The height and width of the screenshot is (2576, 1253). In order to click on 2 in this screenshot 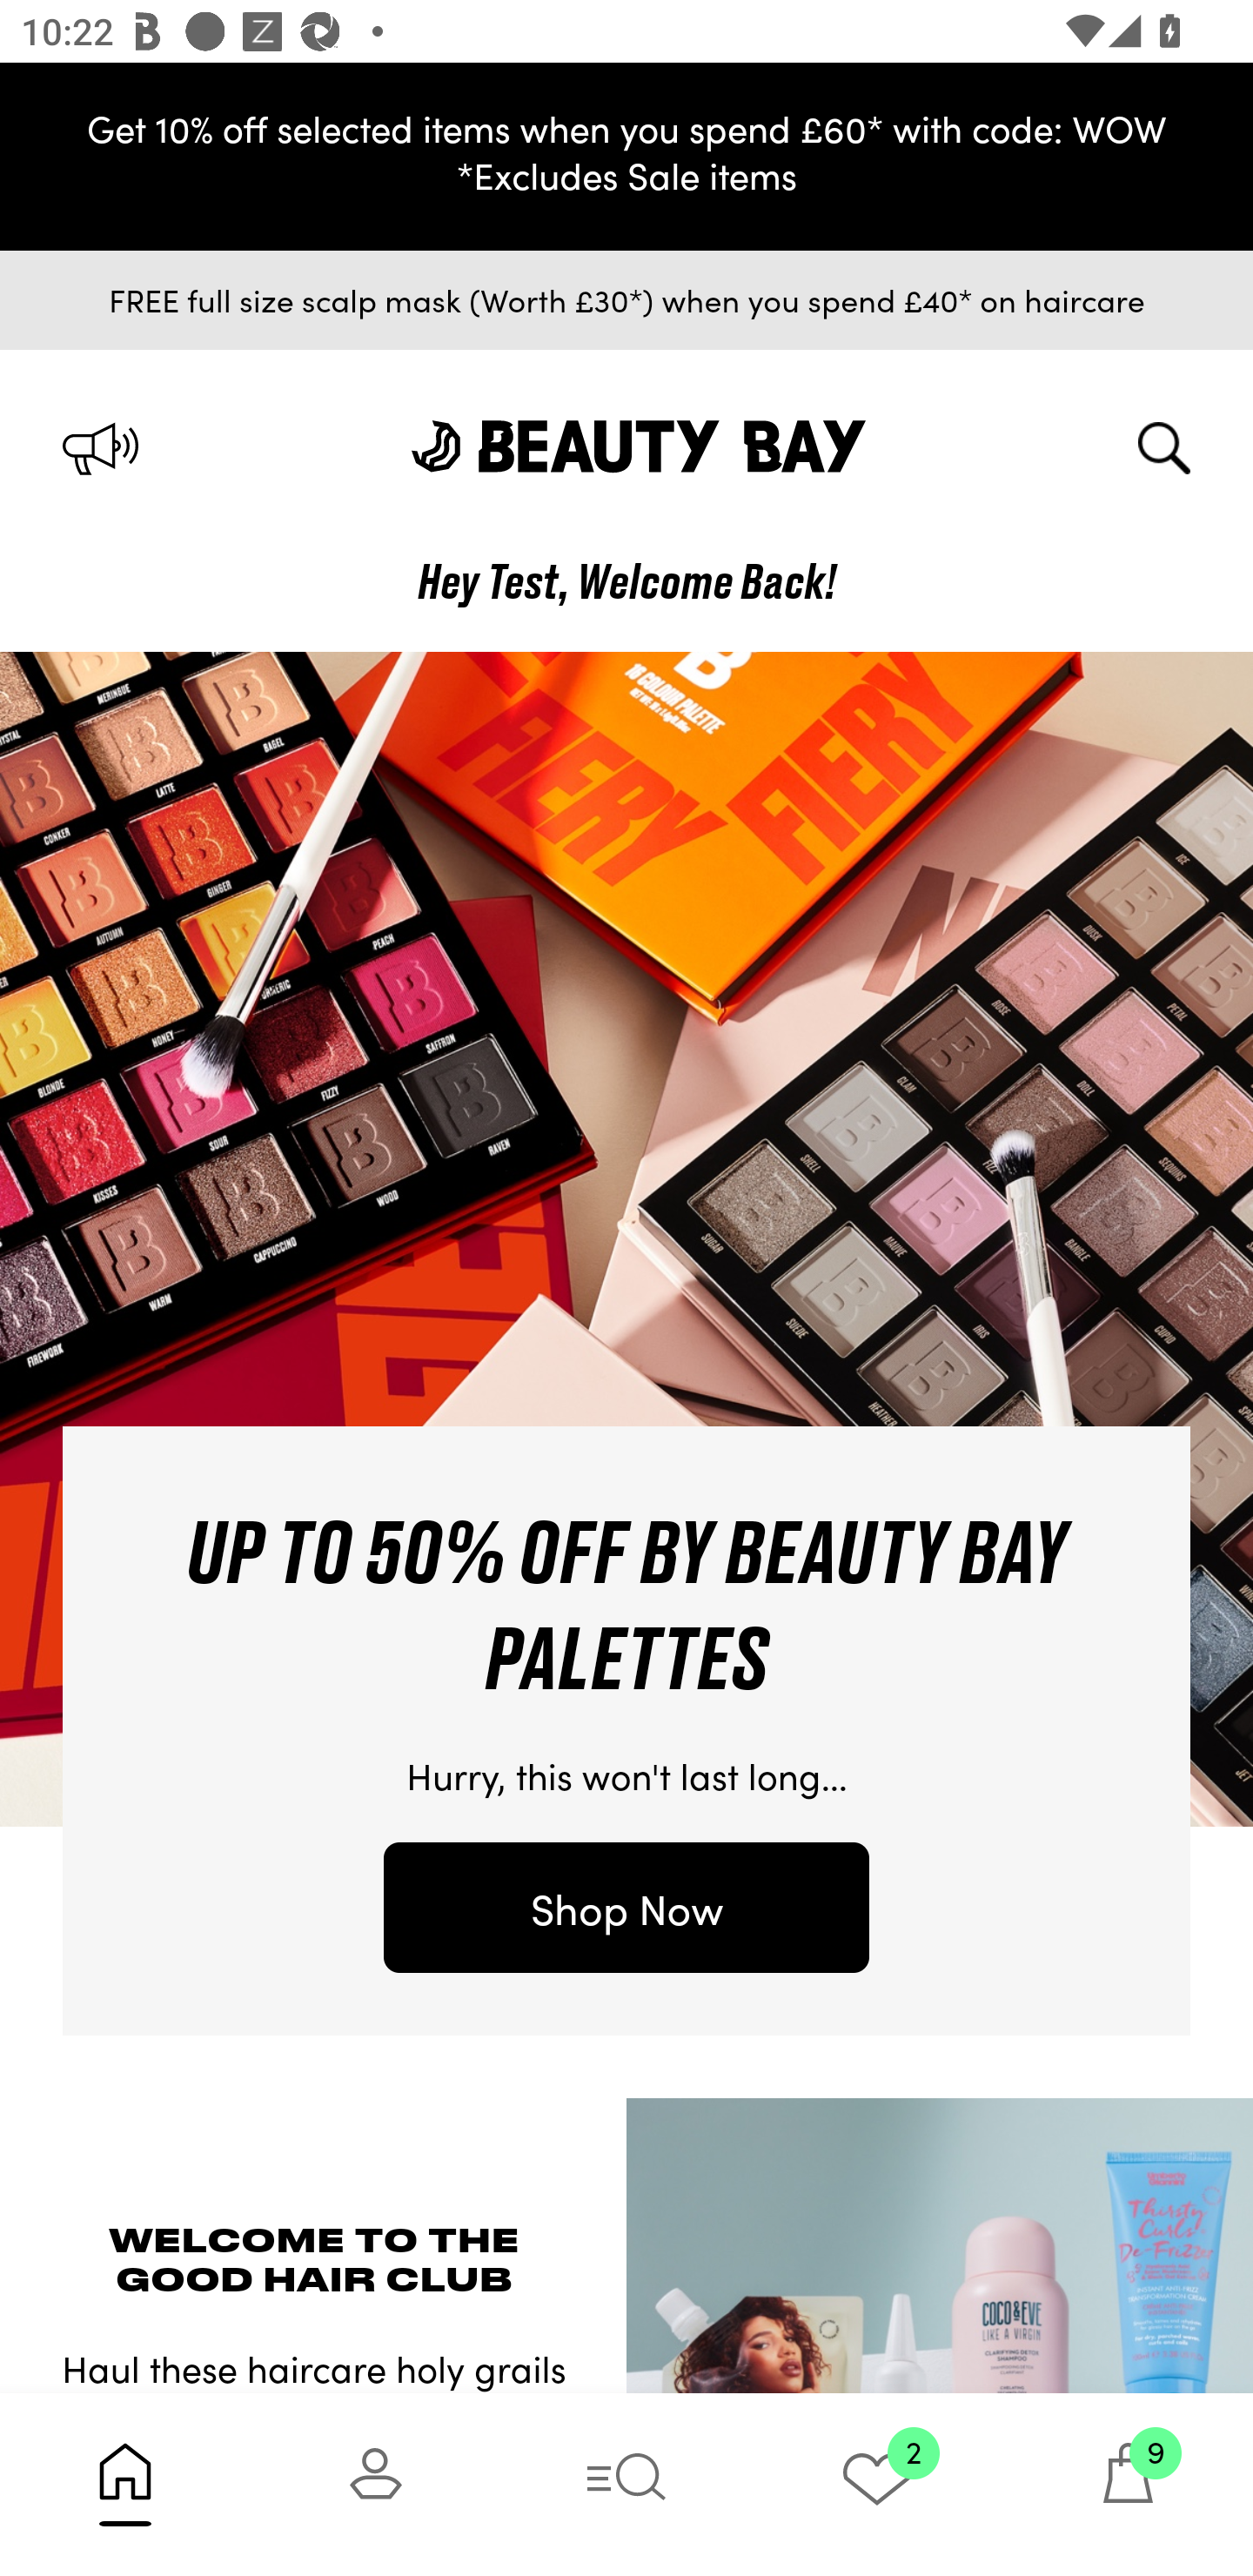, I will do `click(877, 2484)`.